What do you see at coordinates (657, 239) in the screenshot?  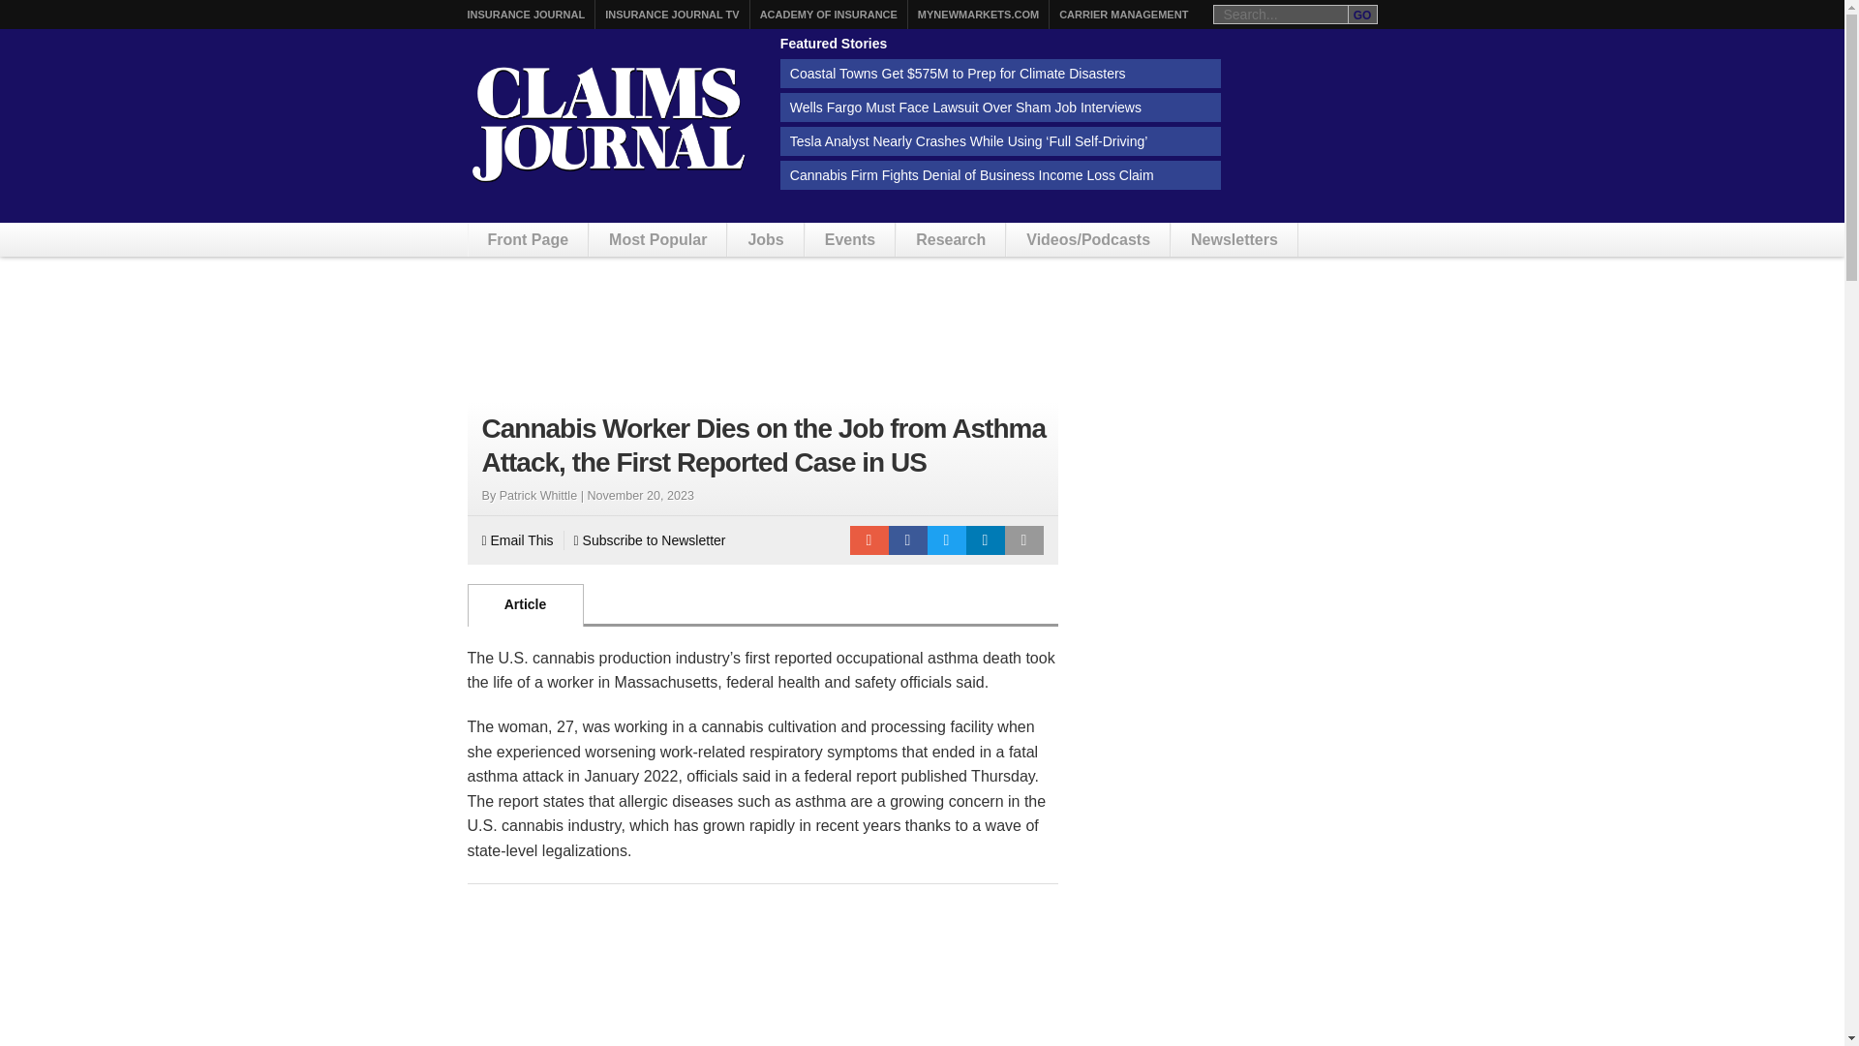 I see `Most Popular` at bounding box center [657, 239].